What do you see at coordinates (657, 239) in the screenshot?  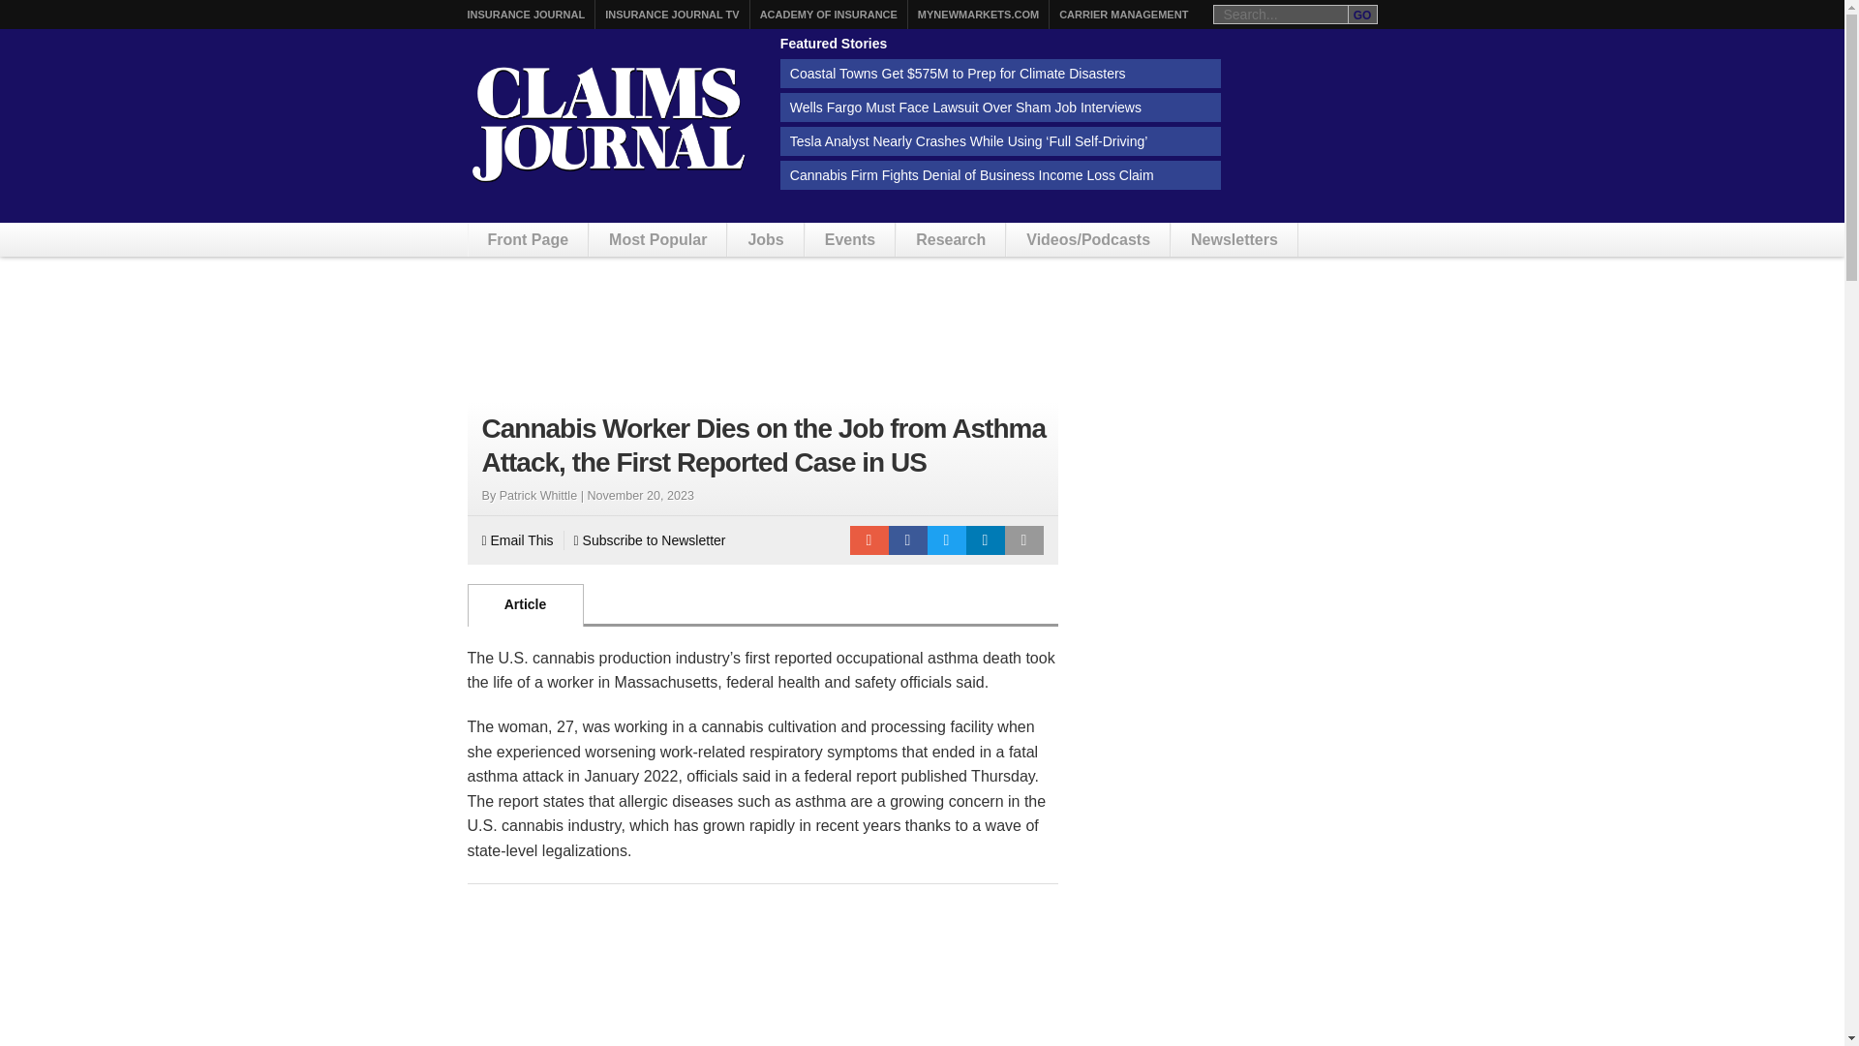 I see `Most Popular` at bounding box center [657, 239].